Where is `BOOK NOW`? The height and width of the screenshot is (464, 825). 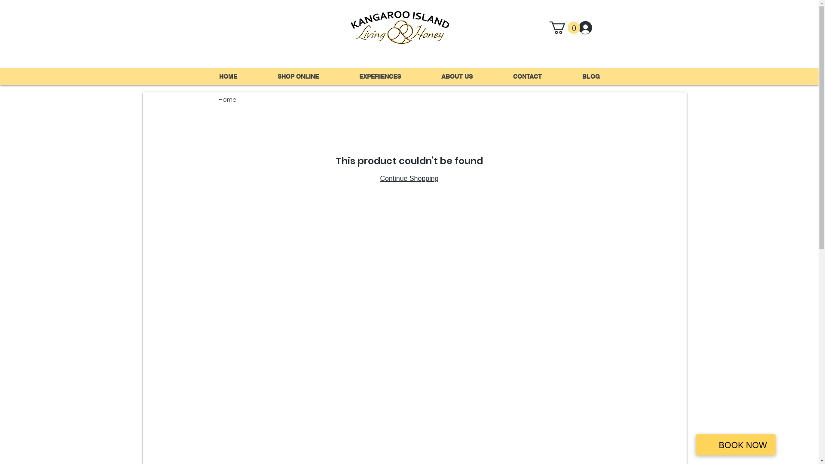
BOOK NOW is located at coordinates (736, 445).